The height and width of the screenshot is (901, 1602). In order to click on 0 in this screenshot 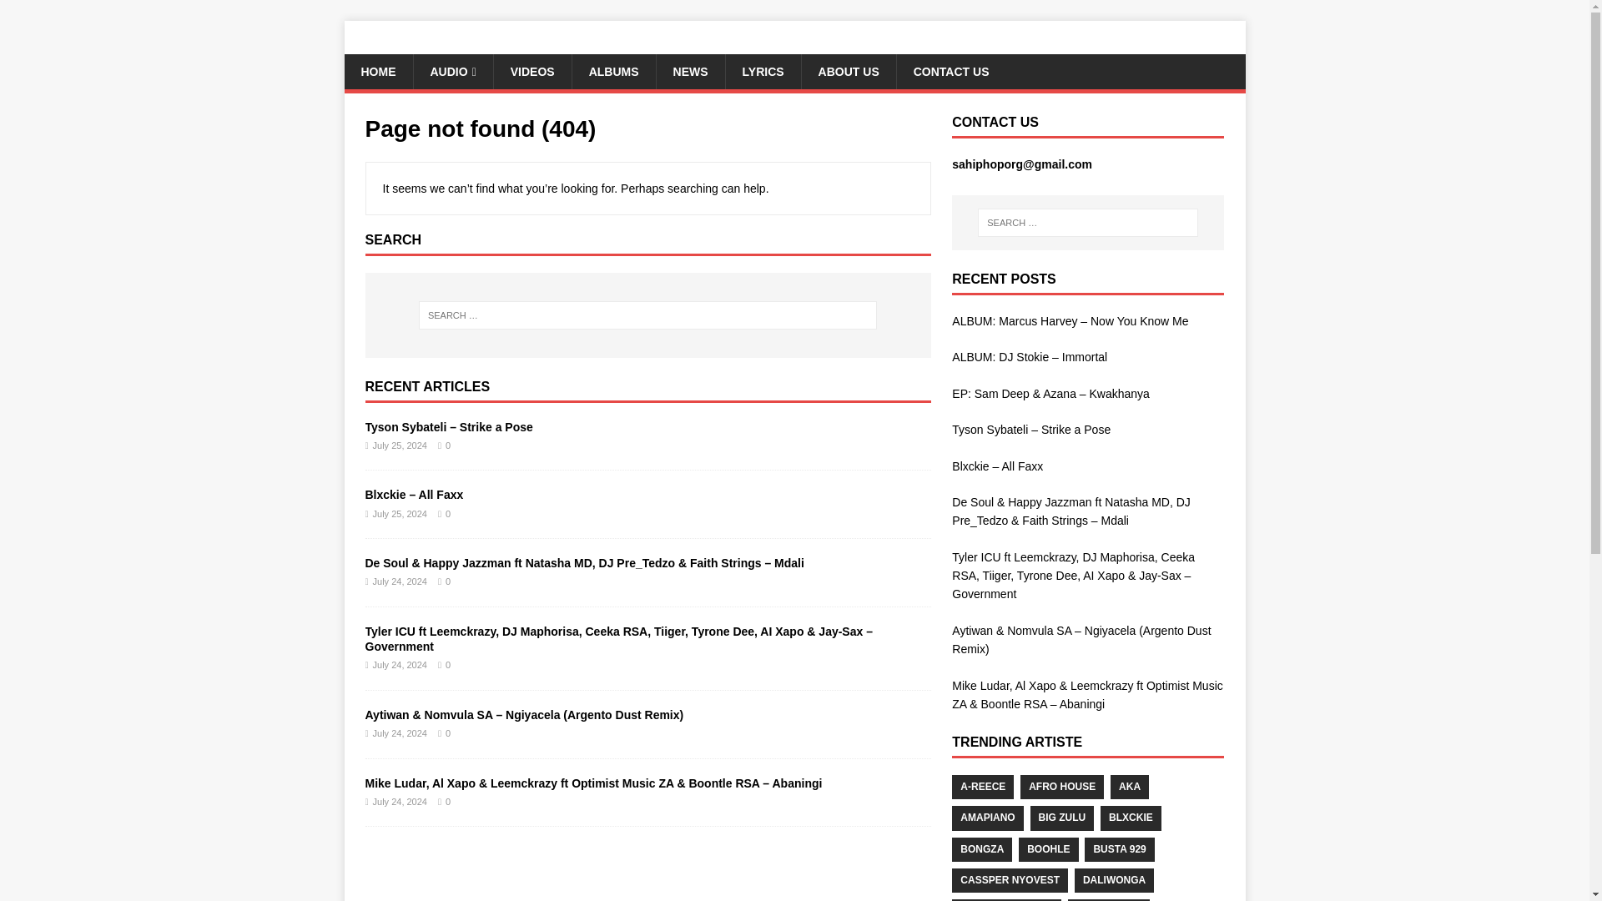, I will do `click(447, 664)`.